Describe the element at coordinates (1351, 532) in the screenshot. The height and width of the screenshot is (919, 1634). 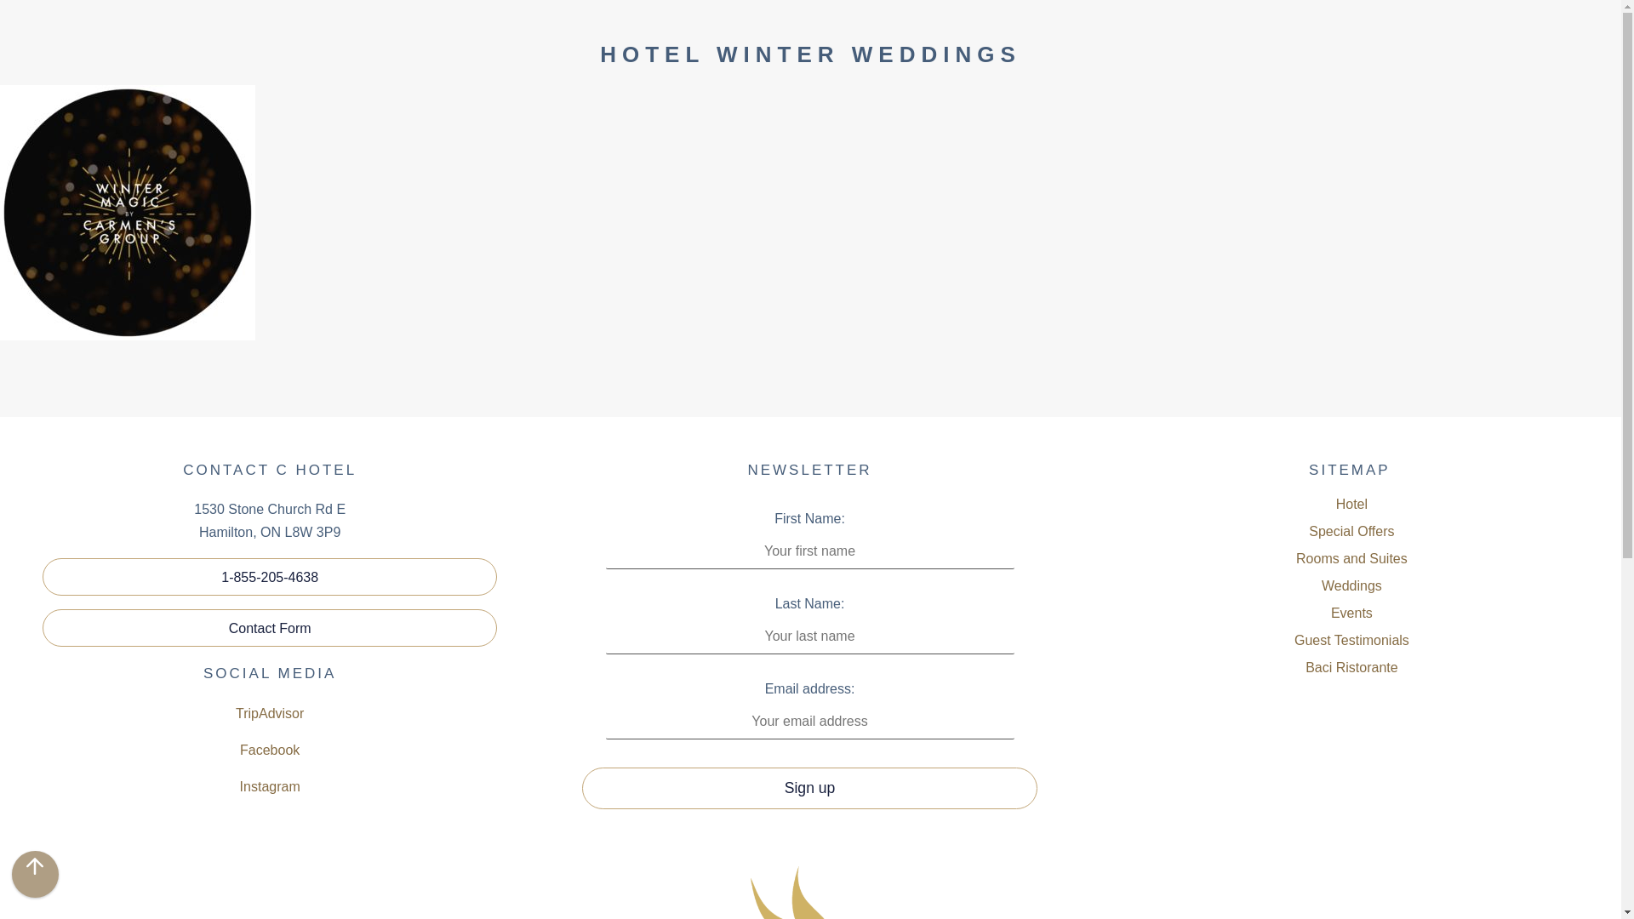
I see `Special Offers` at that location.